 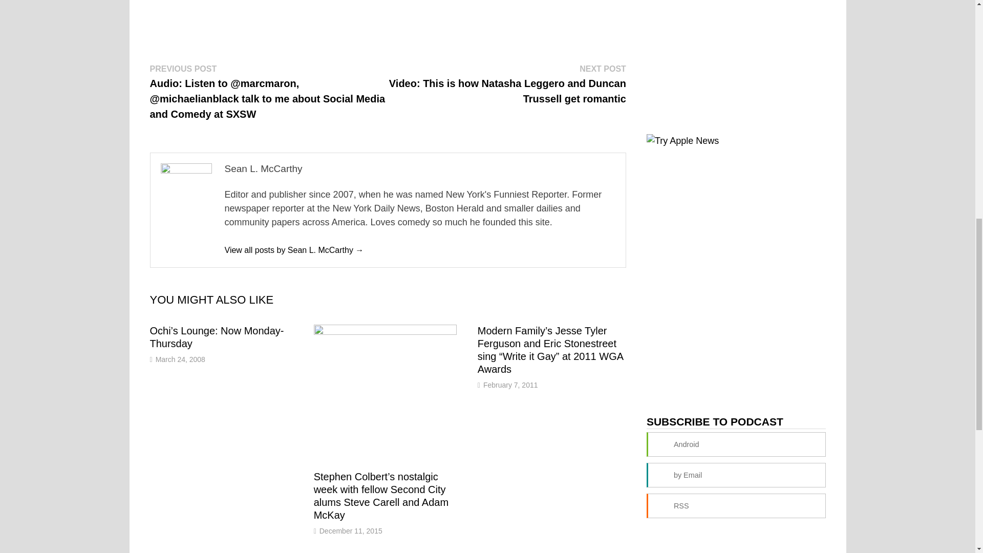 I want to click on Sean L. McCarthy, so click(x=294, y=250).